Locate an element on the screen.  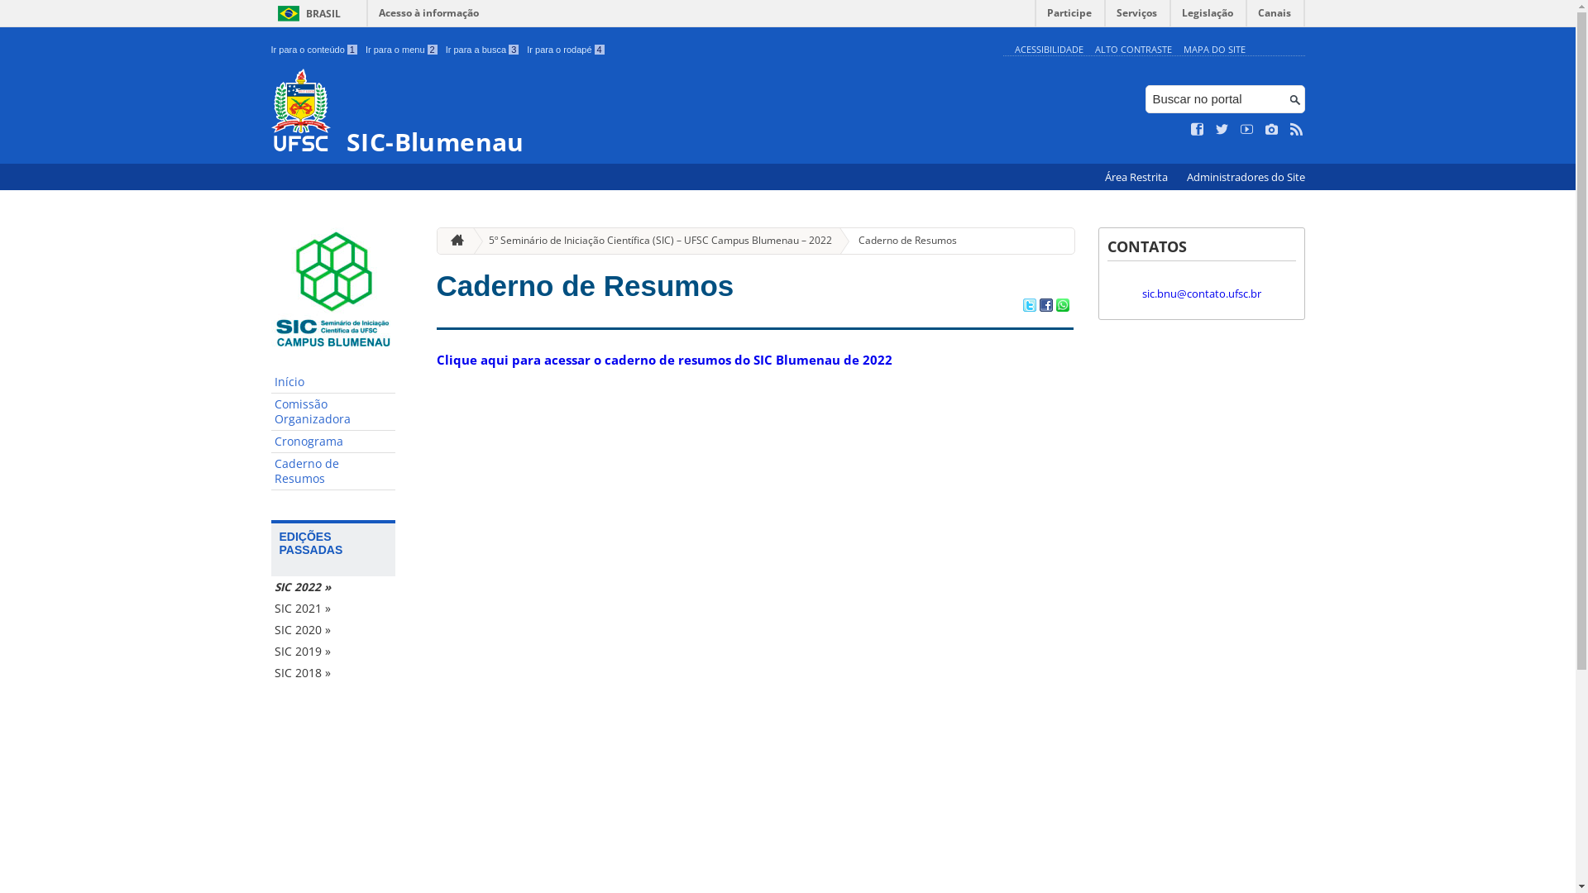
Cronograma is located at coordinates (333, 442).